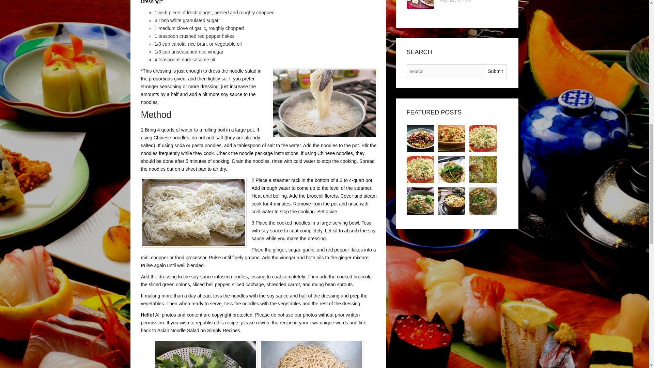  I want to click on Spicy Chinese noodles recipe, so click(420, 201).